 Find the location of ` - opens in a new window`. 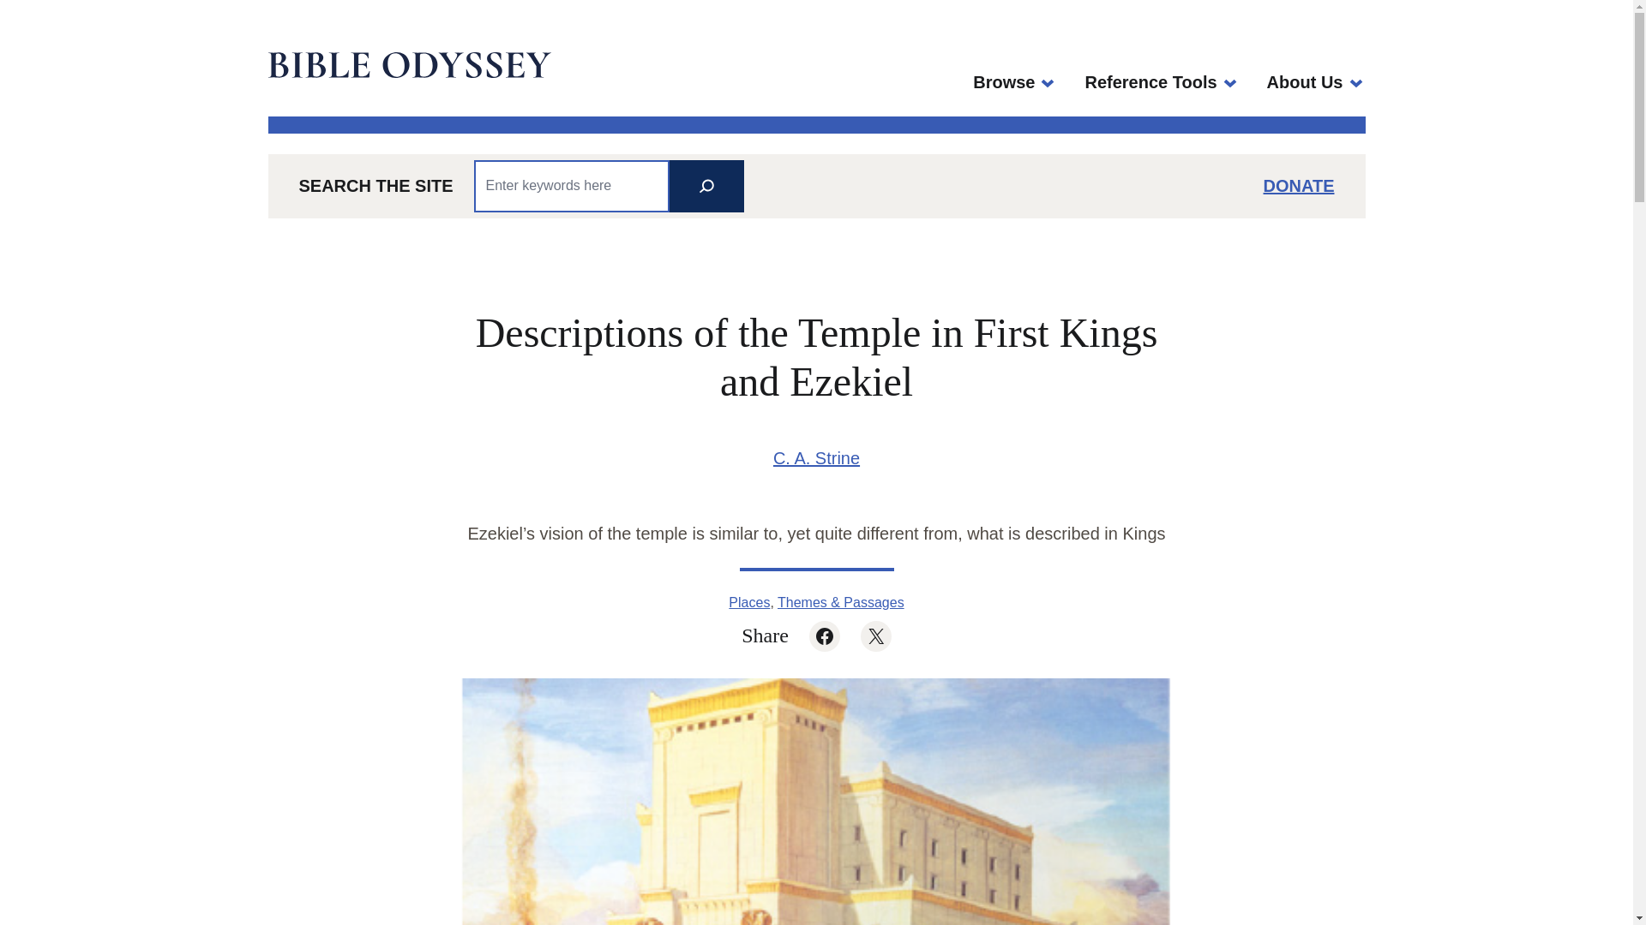

 - opens in a new window is located at coordinates (825, 636).